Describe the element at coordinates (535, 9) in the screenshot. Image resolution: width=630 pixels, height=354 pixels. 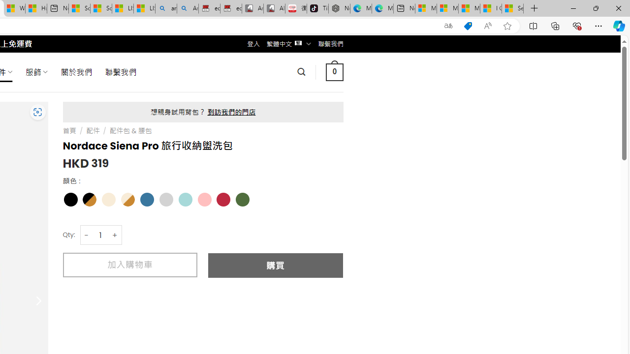
I see `New Tab` at that location.